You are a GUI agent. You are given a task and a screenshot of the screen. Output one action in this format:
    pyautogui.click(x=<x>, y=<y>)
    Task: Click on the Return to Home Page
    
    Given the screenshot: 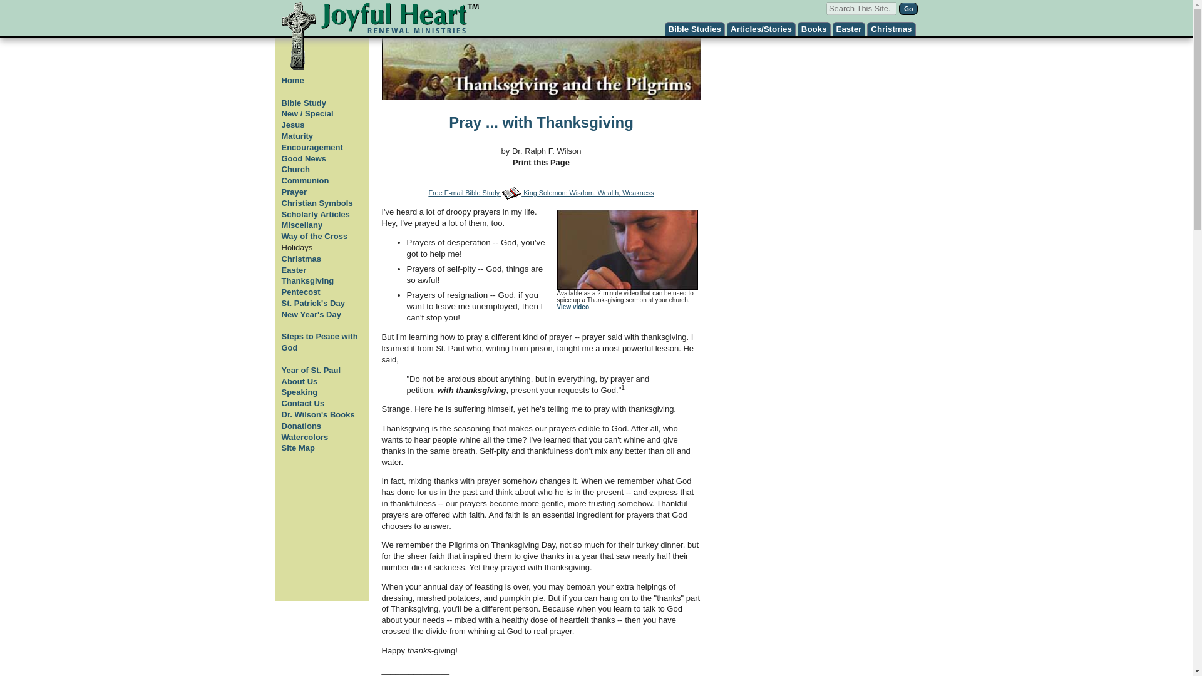 What is the action you would take?
    pyautogui.click(x=379, y=36)
    